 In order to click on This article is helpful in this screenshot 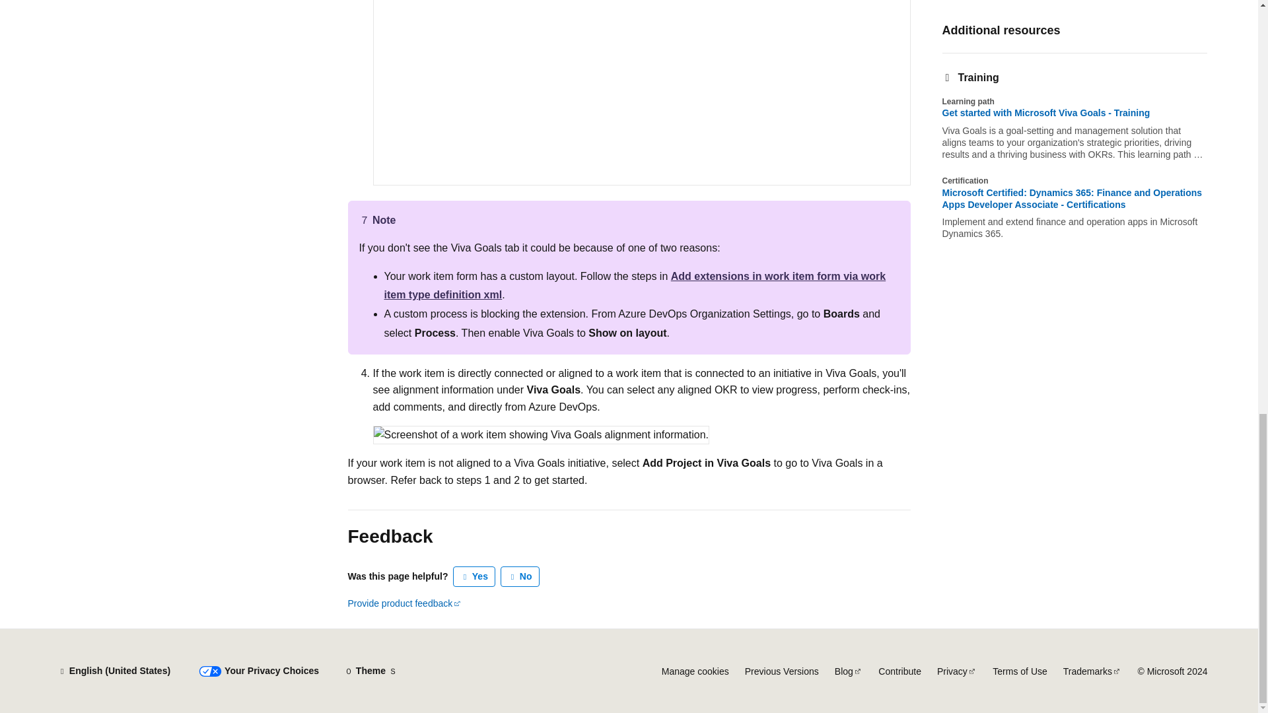, I will do `click(474, 576)`.